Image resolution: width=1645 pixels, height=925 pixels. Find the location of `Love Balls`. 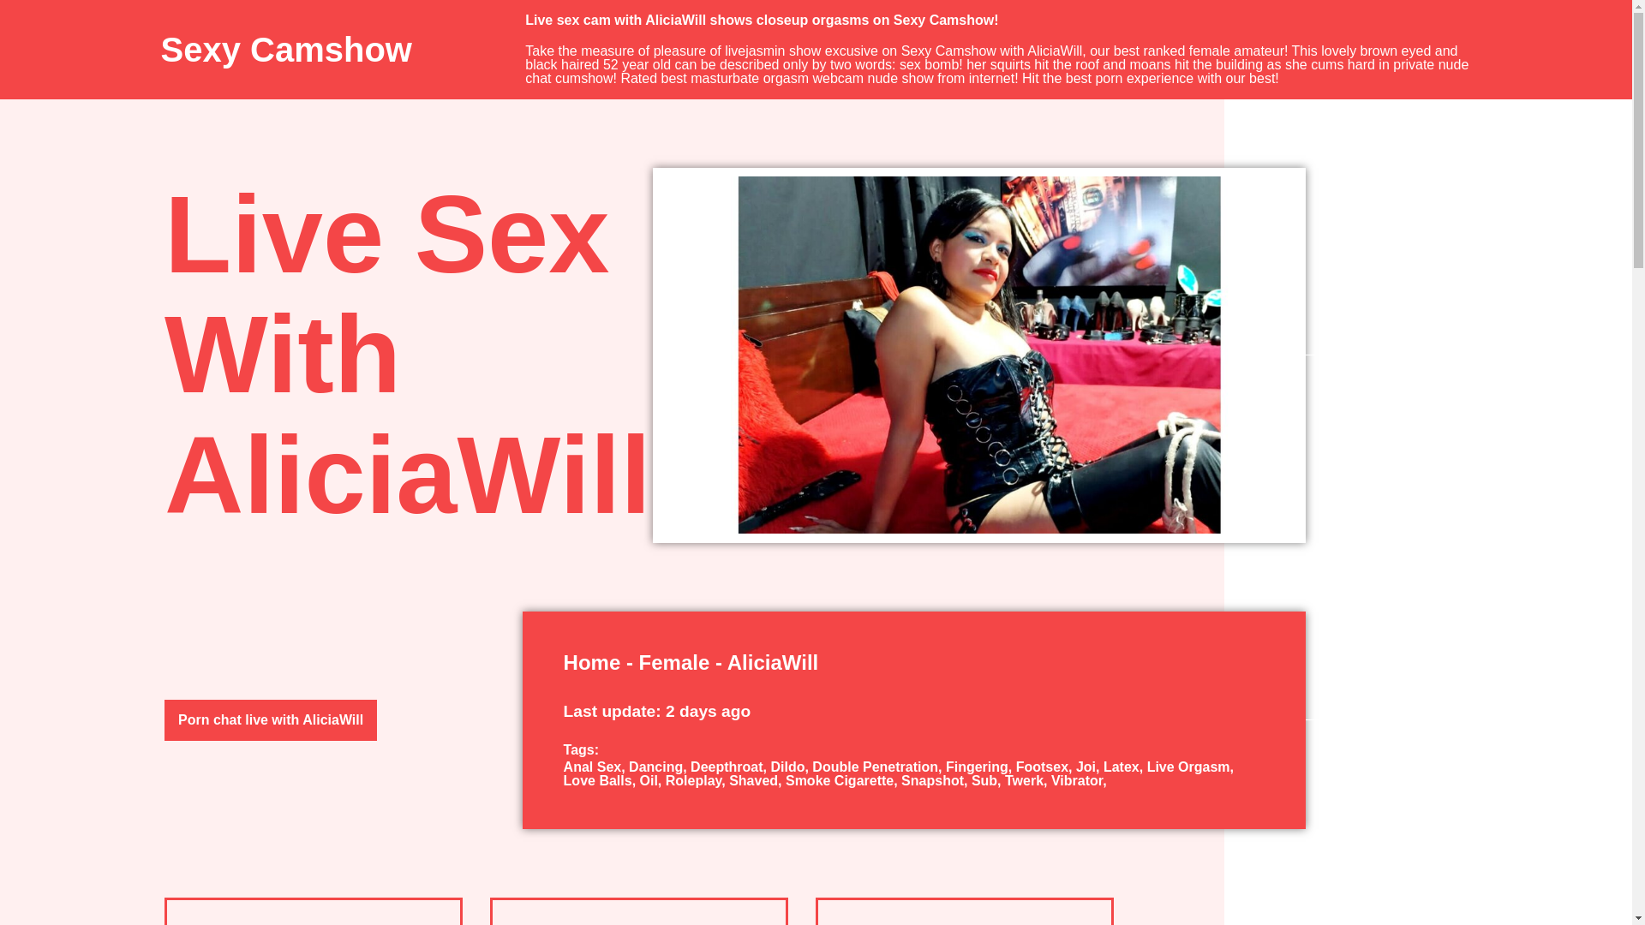

Love Balls is located at coordinates (601, 780).